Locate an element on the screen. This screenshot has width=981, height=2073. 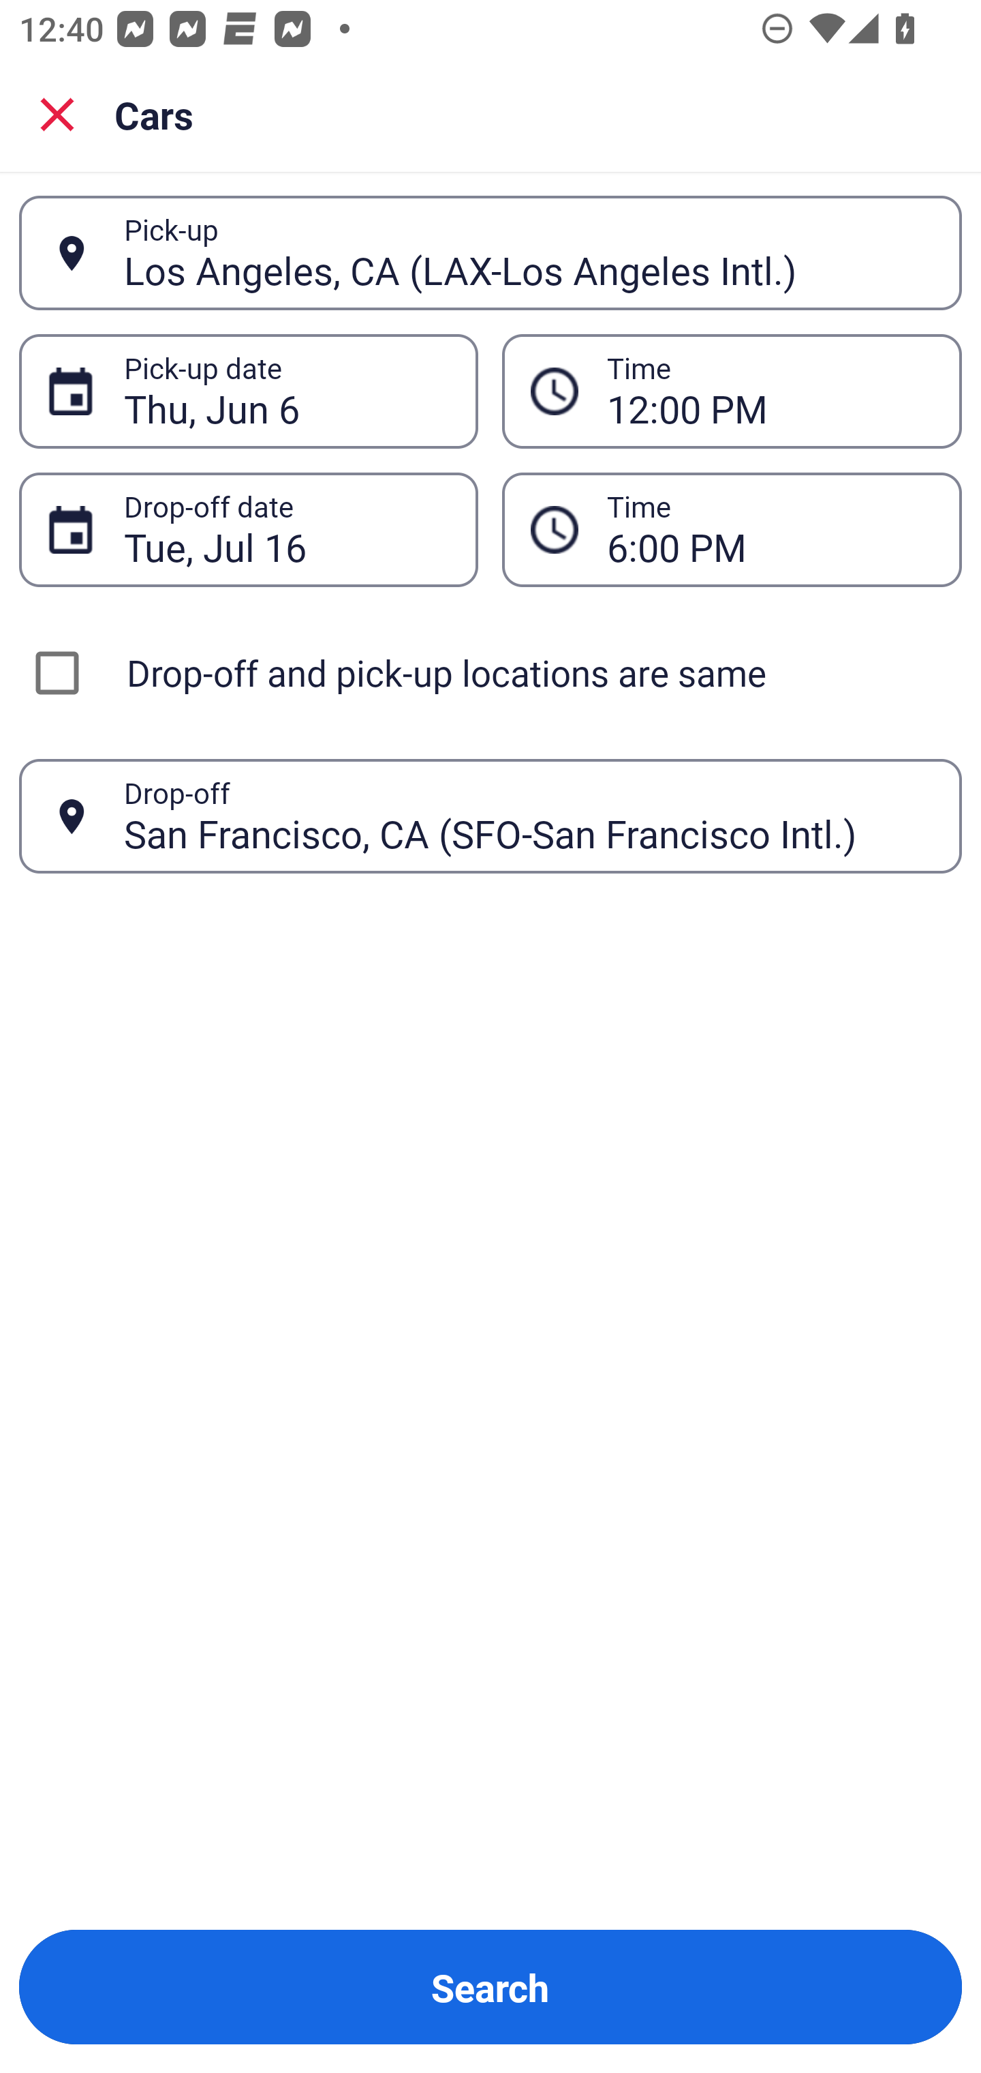
6:00 PM is located at coordinates (732, 529).